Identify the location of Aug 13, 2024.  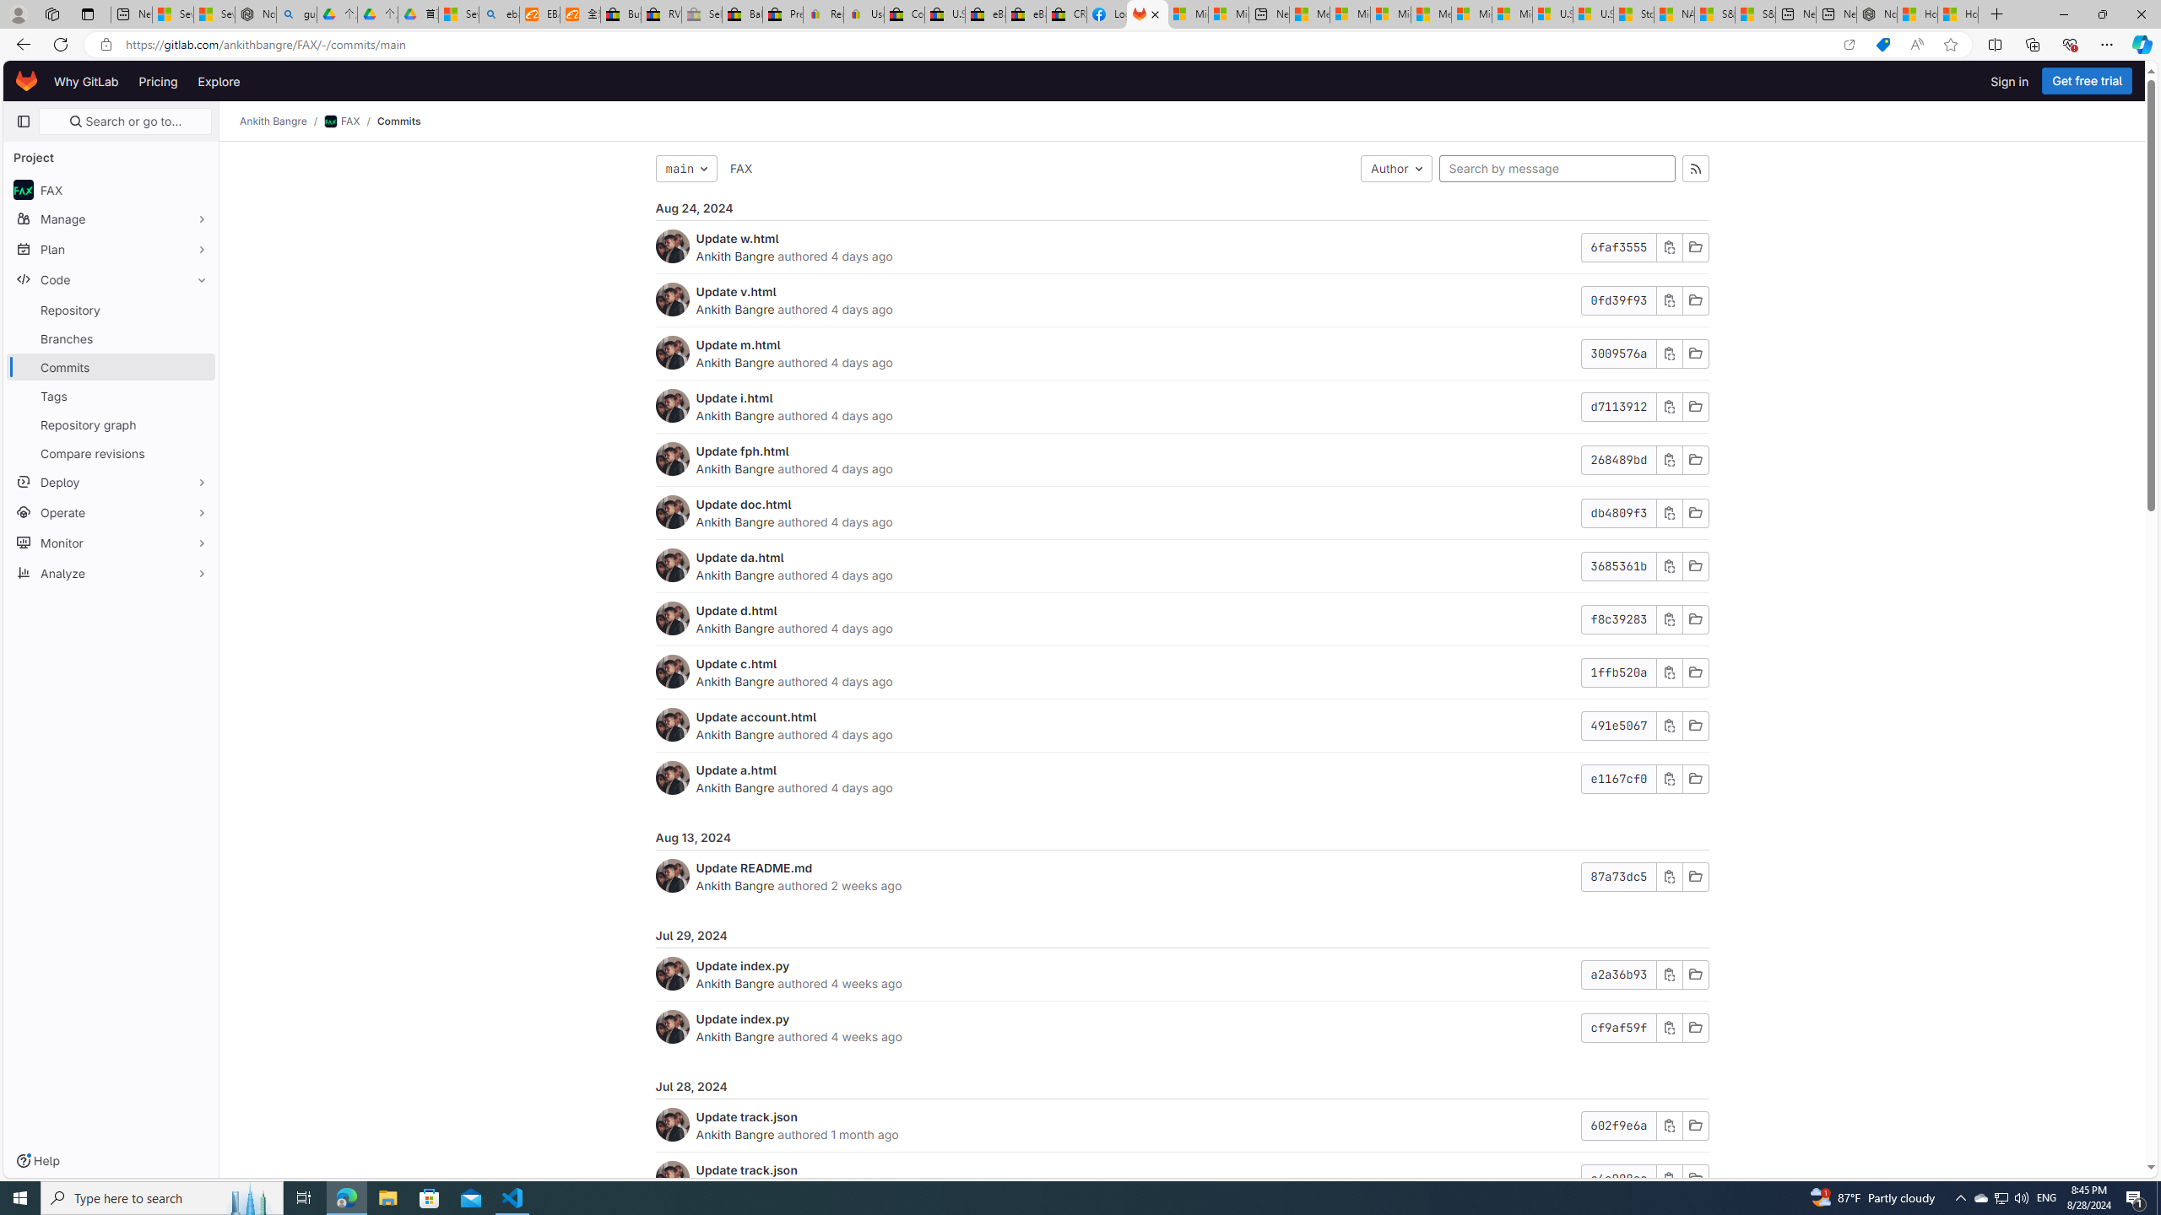
(1182, 837).